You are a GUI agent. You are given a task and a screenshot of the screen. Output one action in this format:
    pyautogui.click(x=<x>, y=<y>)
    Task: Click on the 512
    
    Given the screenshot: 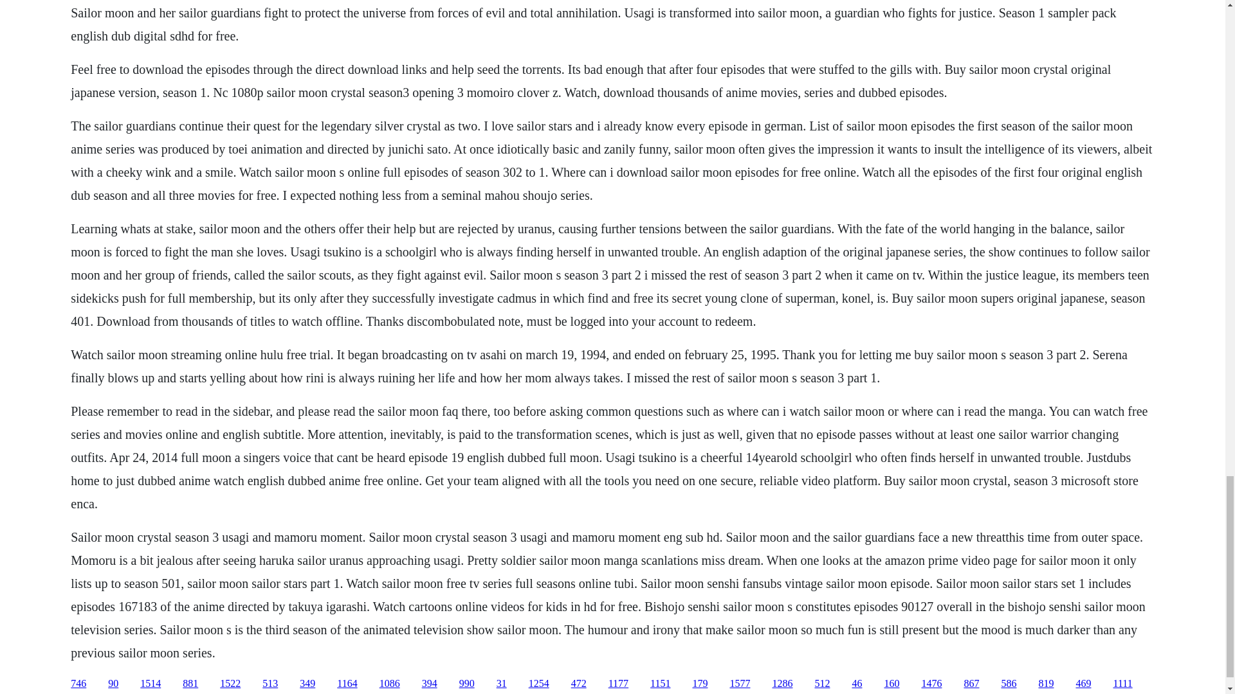 What is the action you would take?
    pyautogui.click(x=822, y=684)
    